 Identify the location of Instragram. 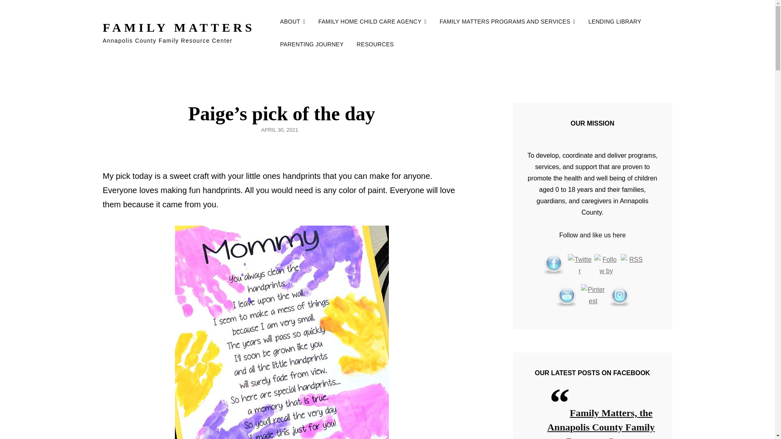
(620, 296).